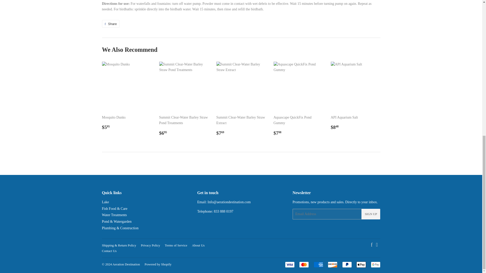 The image size is (486, 273). Describe the element at coordinates (347, 264) in the screenshot. I see `PayPal` at that location.